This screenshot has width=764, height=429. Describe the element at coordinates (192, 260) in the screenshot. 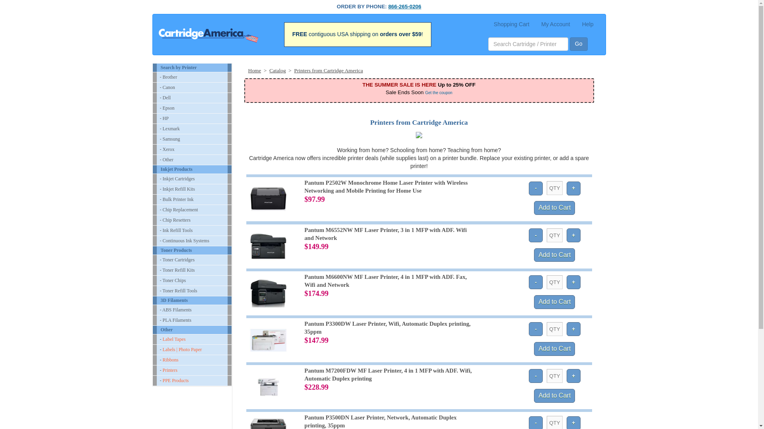

I see `- Toner Cartridges` at that location.